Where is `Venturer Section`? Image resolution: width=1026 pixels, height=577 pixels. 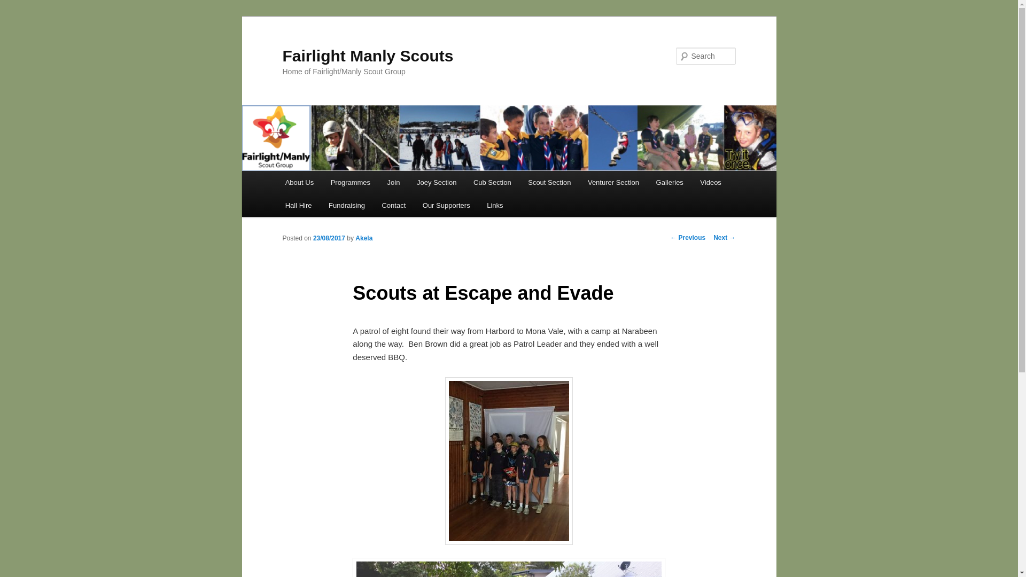
Venturer Section is located at coordinates (613, 183).